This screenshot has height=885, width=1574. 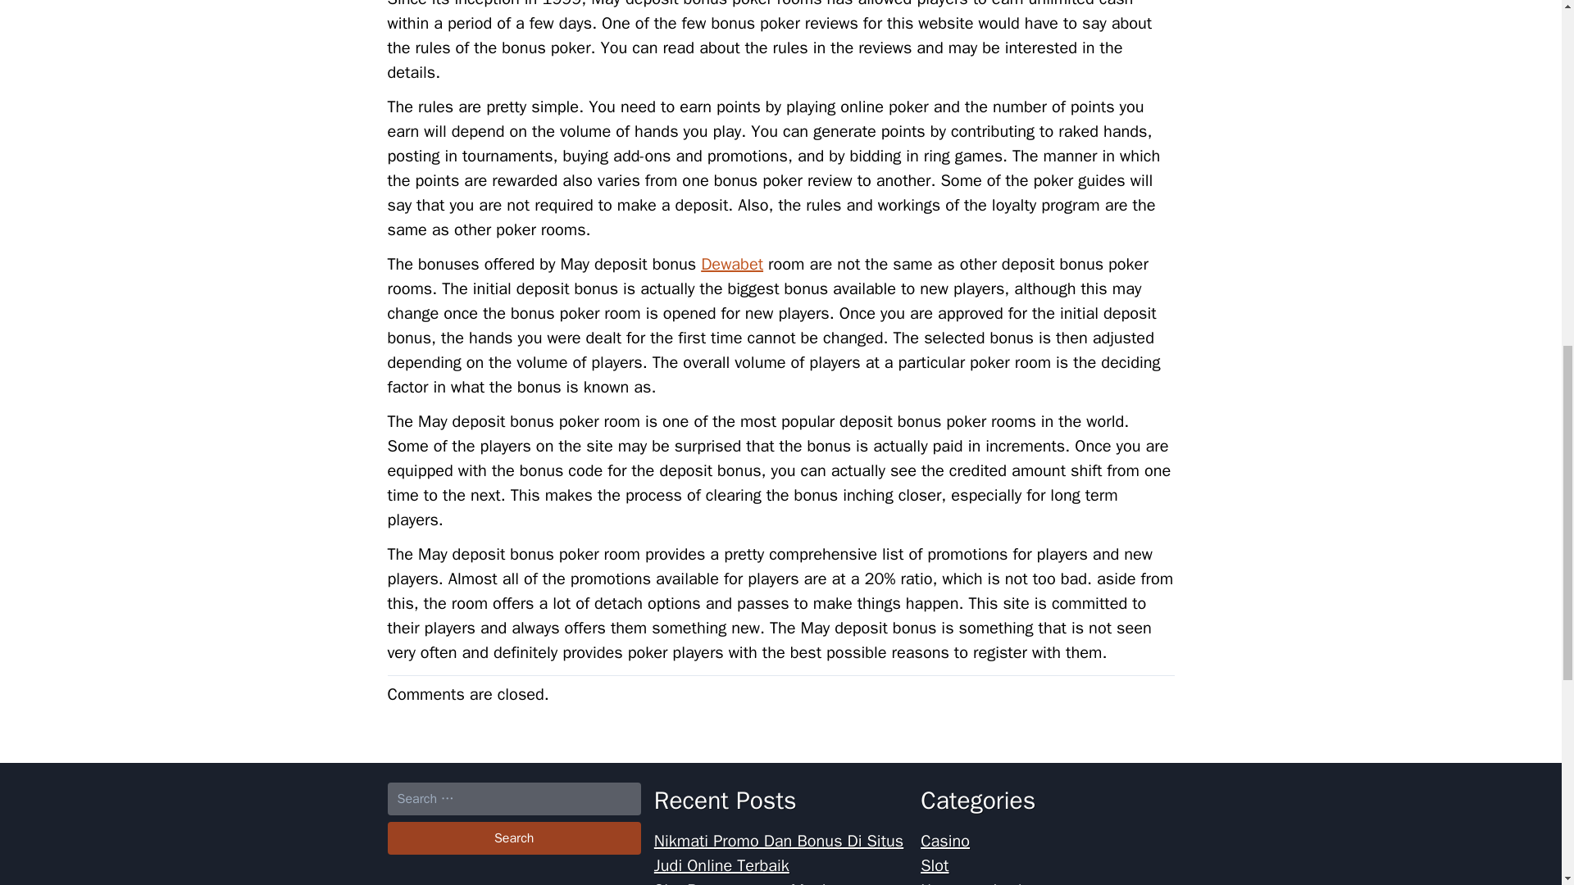 I want to click on Uncategorized, so click(x=971, y=882).